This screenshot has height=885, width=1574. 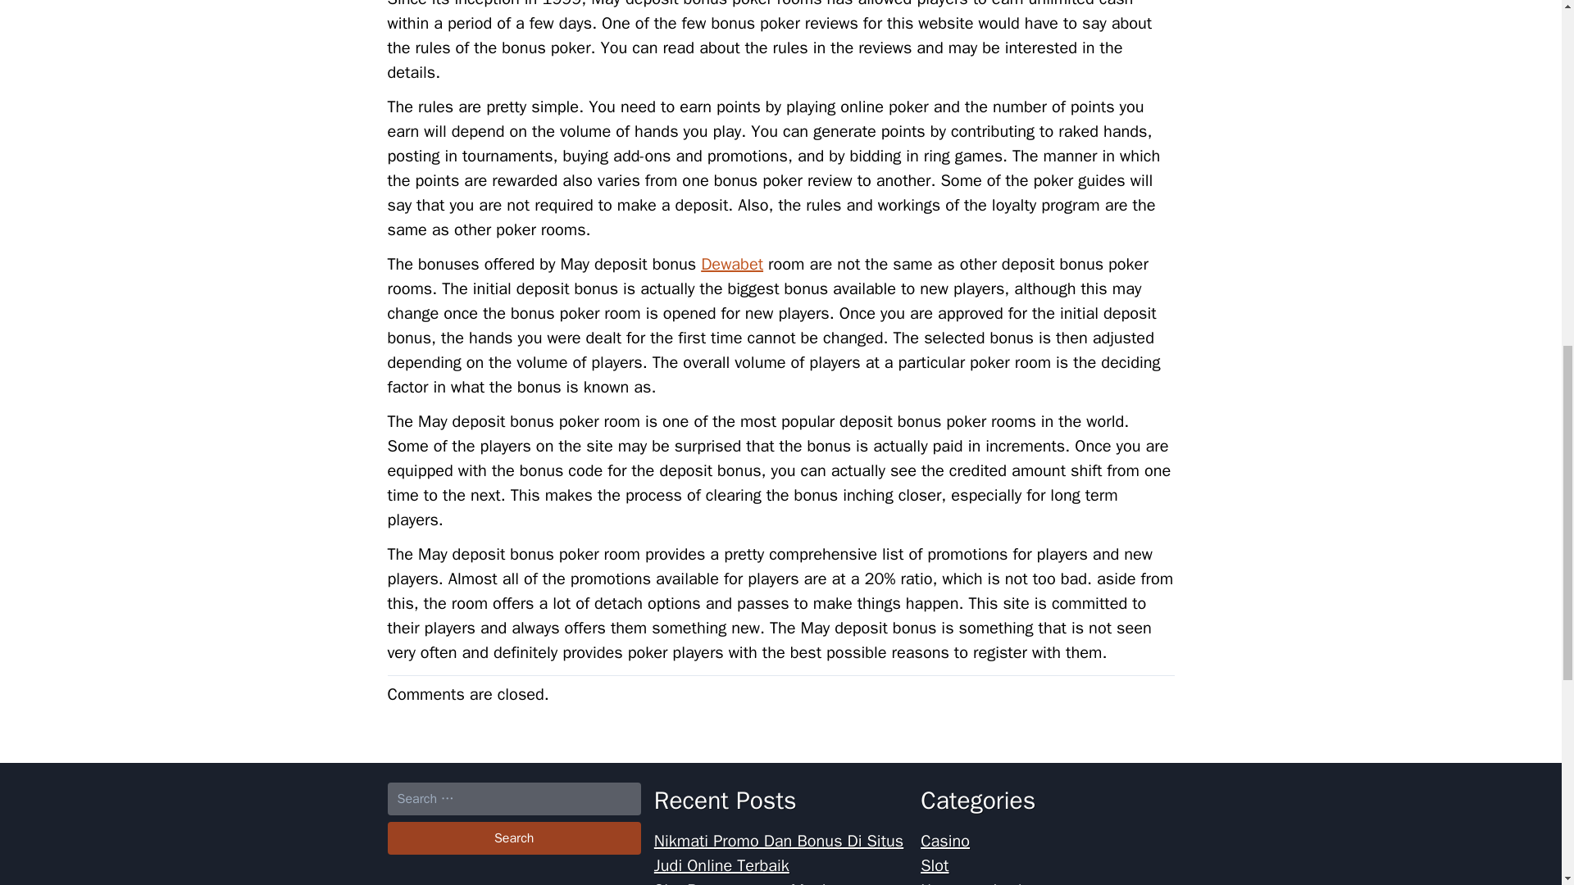 I want to click on Uncategorized, so click(x=971, y=882).